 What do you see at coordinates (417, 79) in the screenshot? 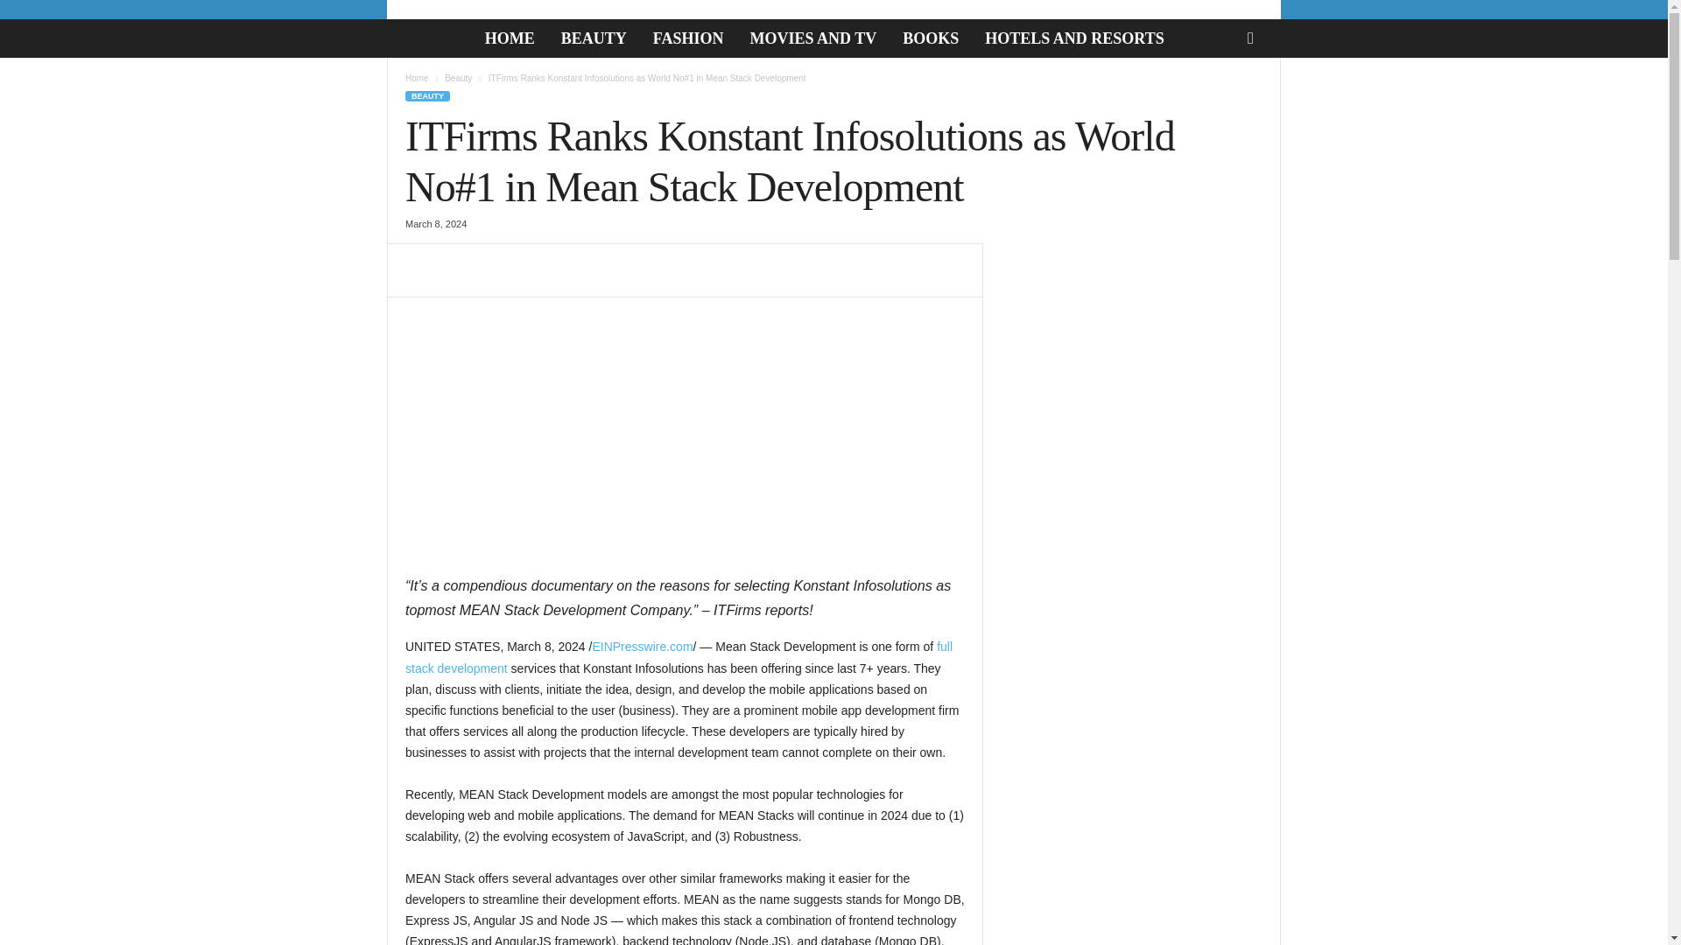
I see `Home` at bounding box center [417, 79].